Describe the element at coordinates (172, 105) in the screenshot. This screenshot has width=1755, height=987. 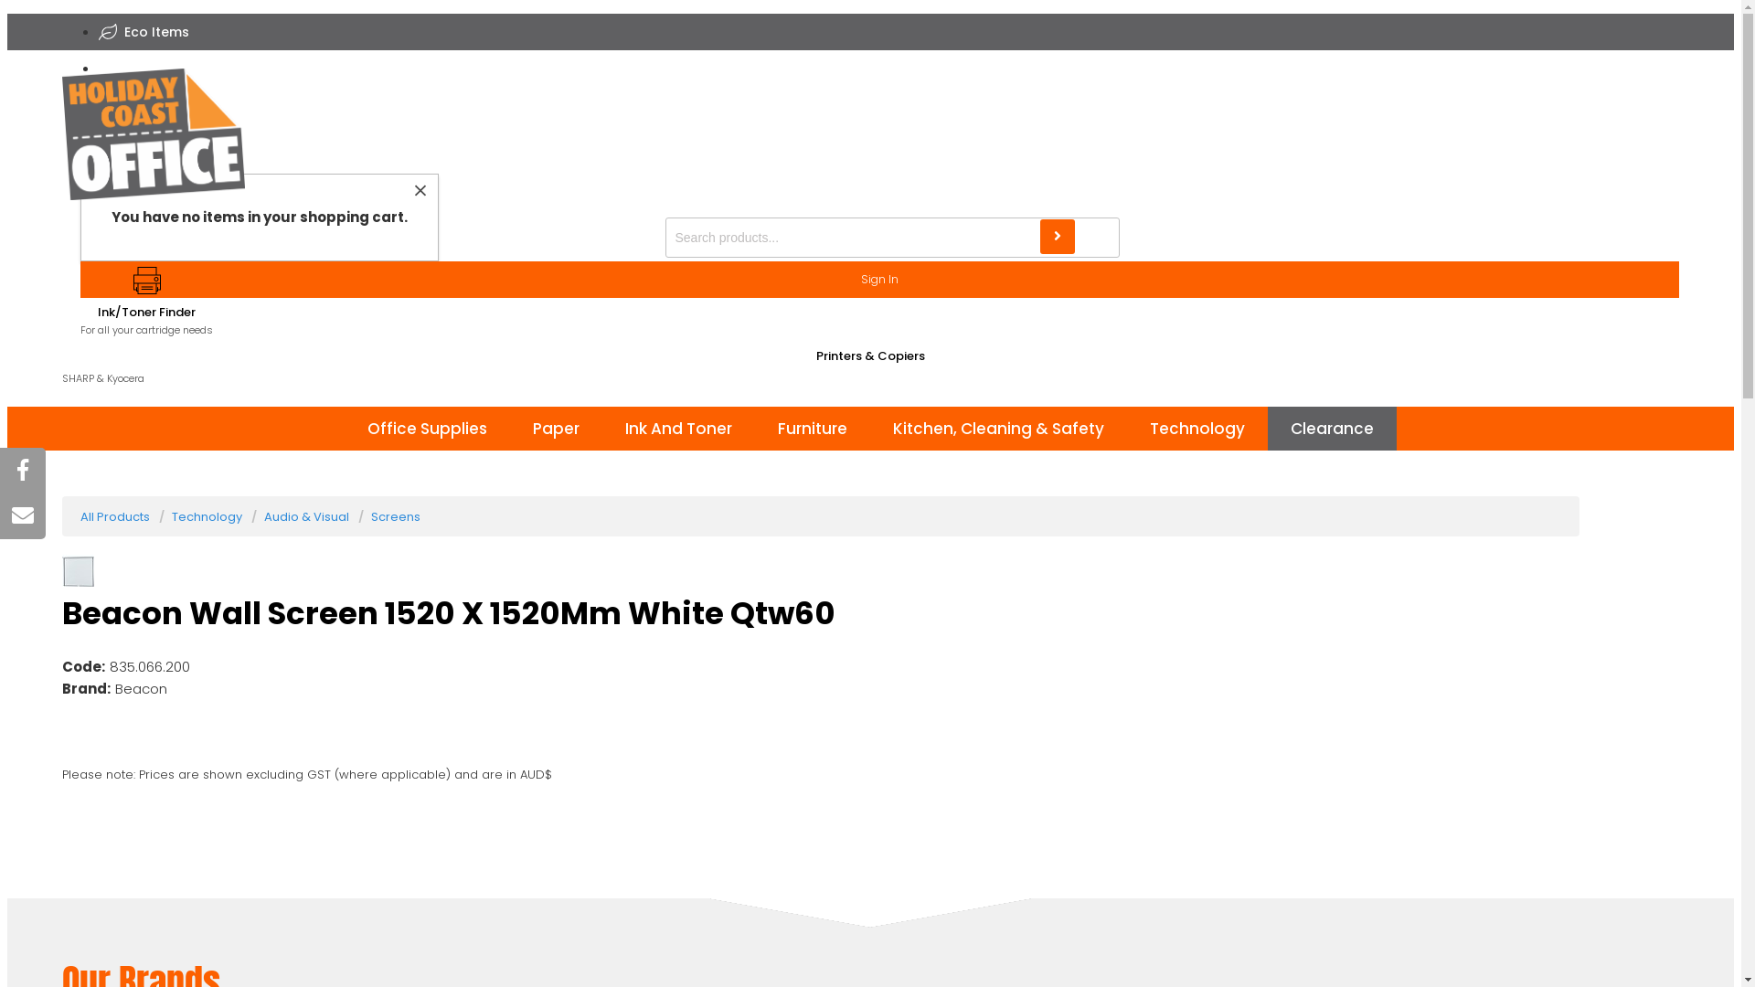
I see `Australia Made` at that location.